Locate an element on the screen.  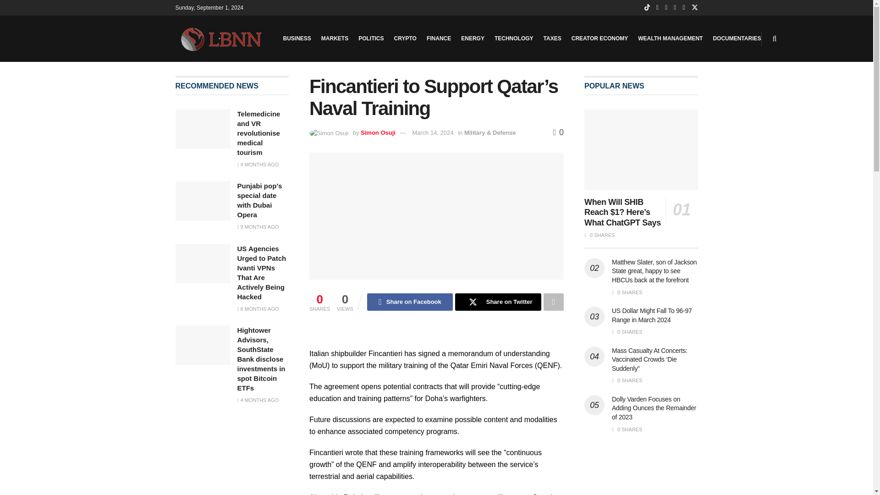
Share on Facebook is located at coordinates (410, 302).